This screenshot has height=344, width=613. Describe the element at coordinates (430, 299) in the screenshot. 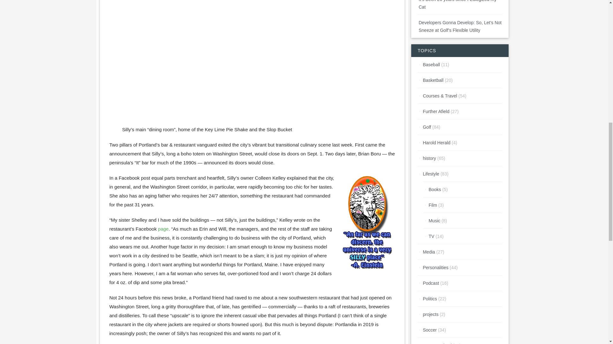

I see `Politics` at that location.